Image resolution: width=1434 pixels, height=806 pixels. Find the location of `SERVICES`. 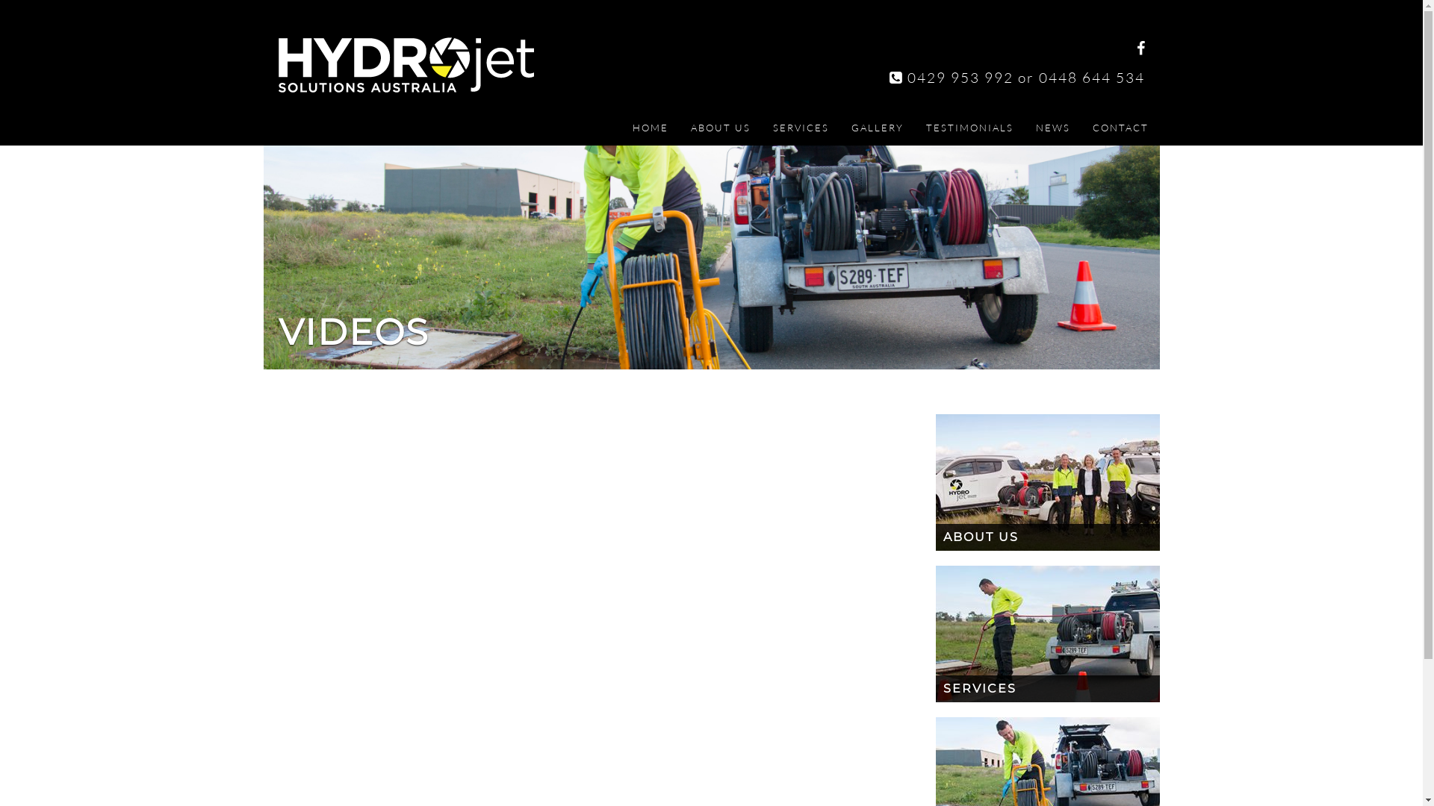

SERVICES is located at coordinates (1047, 634).